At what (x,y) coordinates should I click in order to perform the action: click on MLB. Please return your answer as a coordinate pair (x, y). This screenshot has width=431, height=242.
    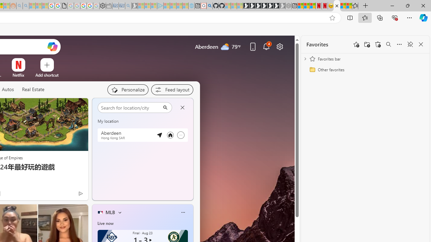
    Looking at the image, I should click on (110, 212).